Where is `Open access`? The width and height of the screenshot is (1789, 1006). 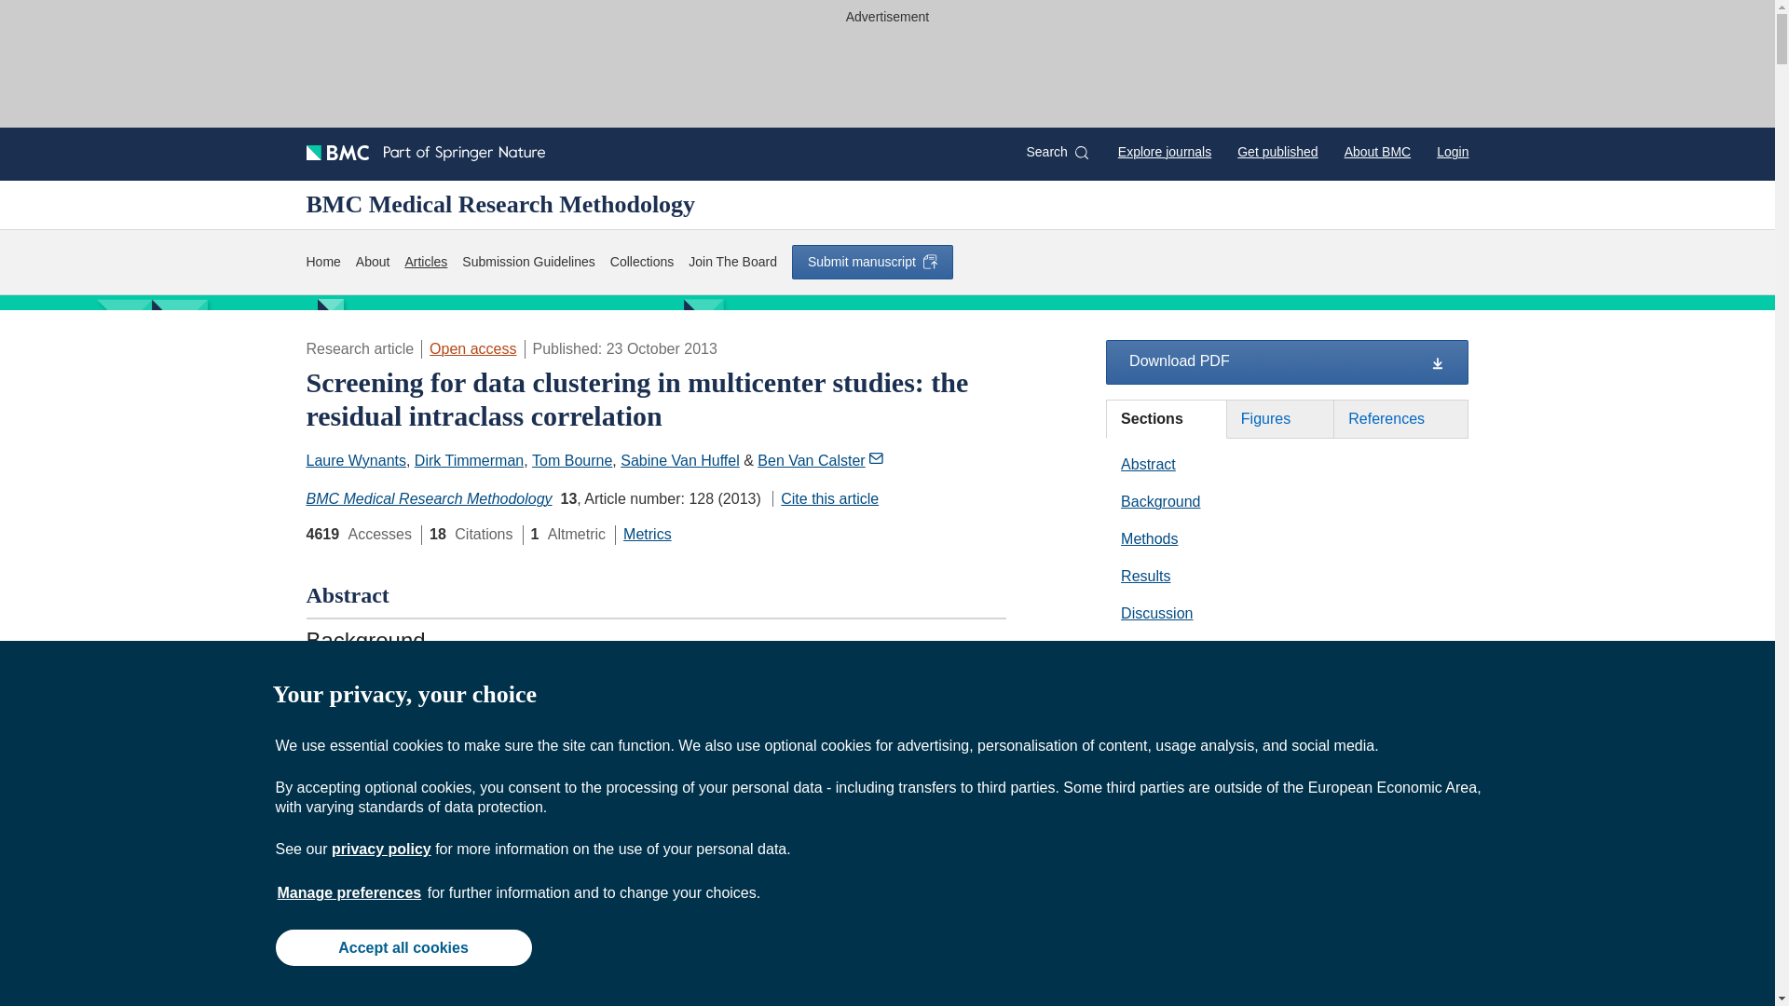
Open access is located at coordinates (472, 348).